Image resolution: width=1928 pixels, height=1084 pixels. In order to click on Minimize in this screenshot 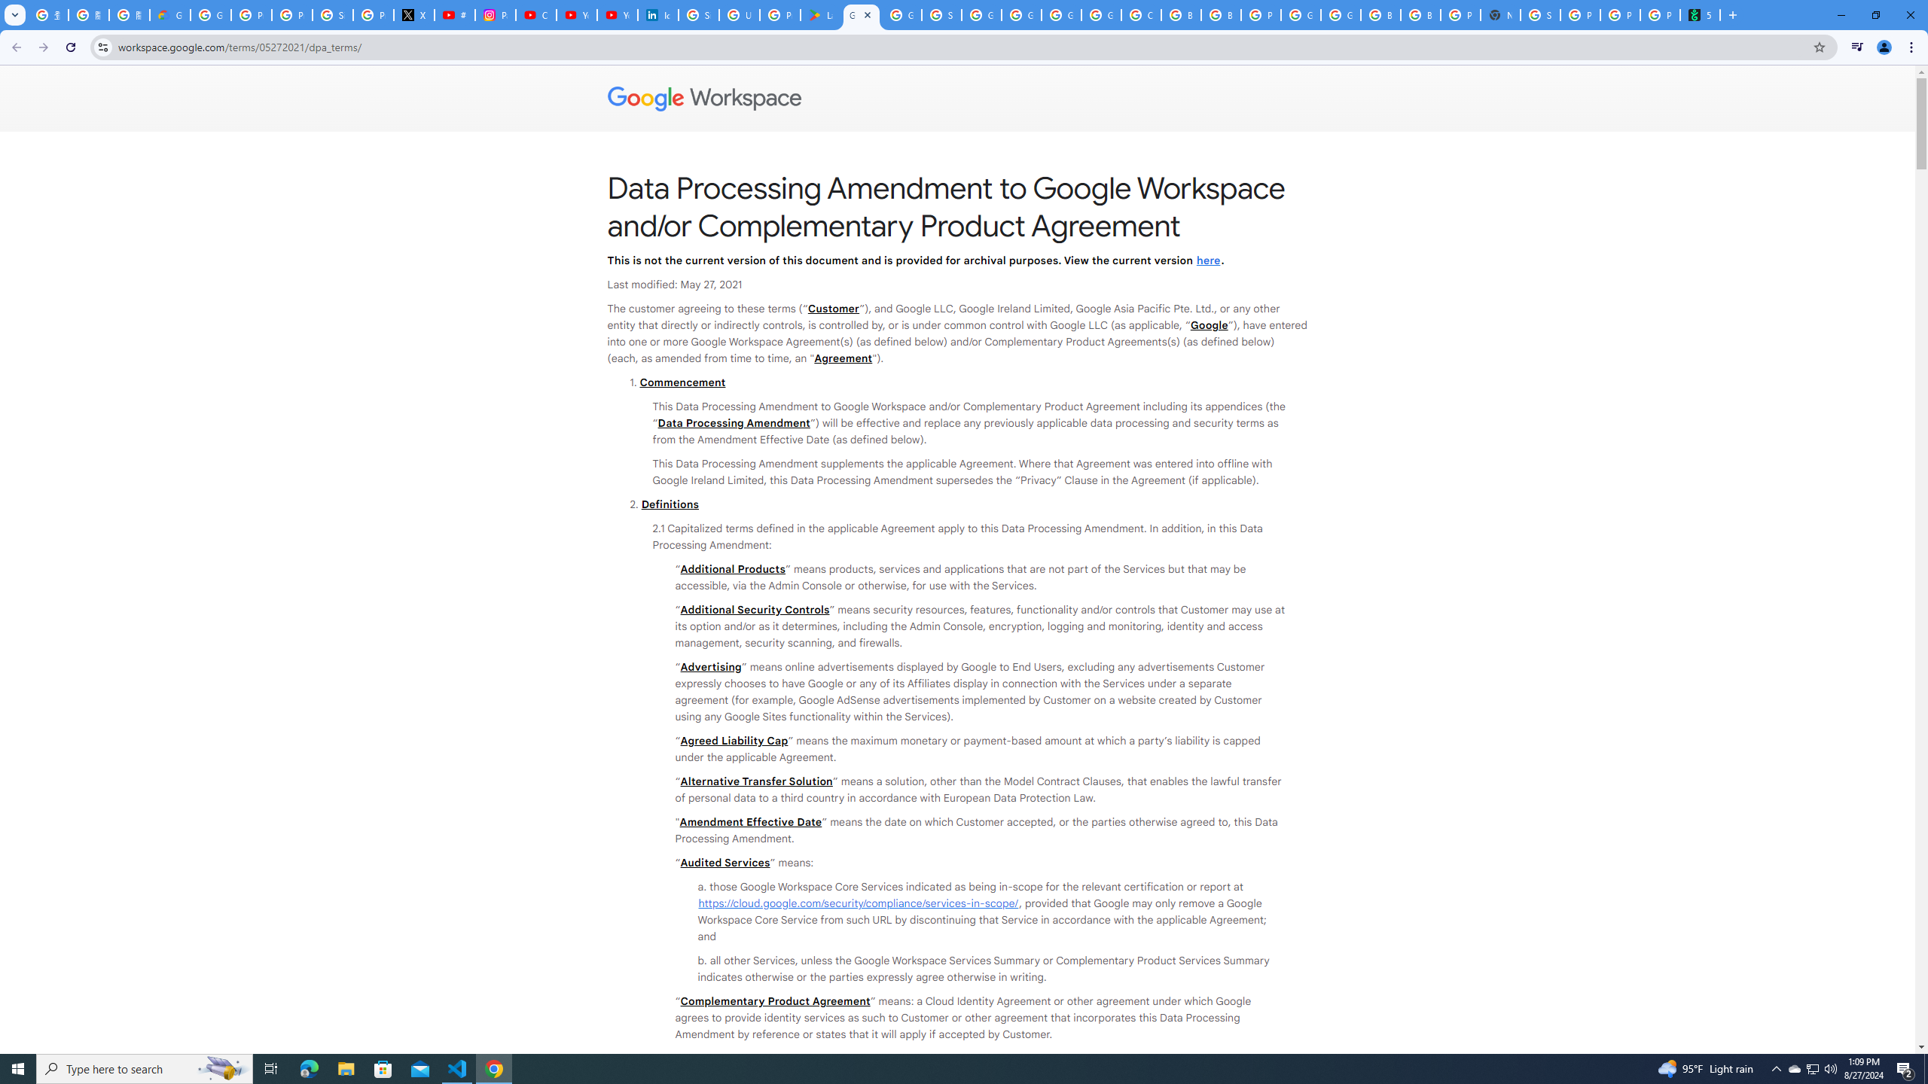, I will do `click(1841, 15)`.